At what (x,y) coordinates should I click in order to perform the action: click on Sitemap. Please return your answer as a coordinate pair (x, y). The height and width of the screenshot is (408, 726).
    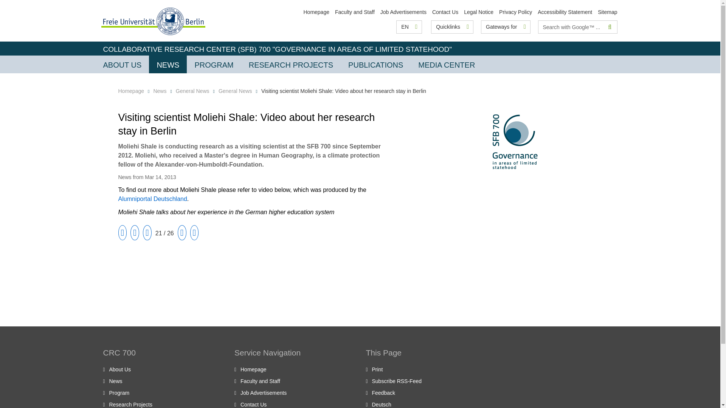
    Looking at the image, I should click on (607, 12).